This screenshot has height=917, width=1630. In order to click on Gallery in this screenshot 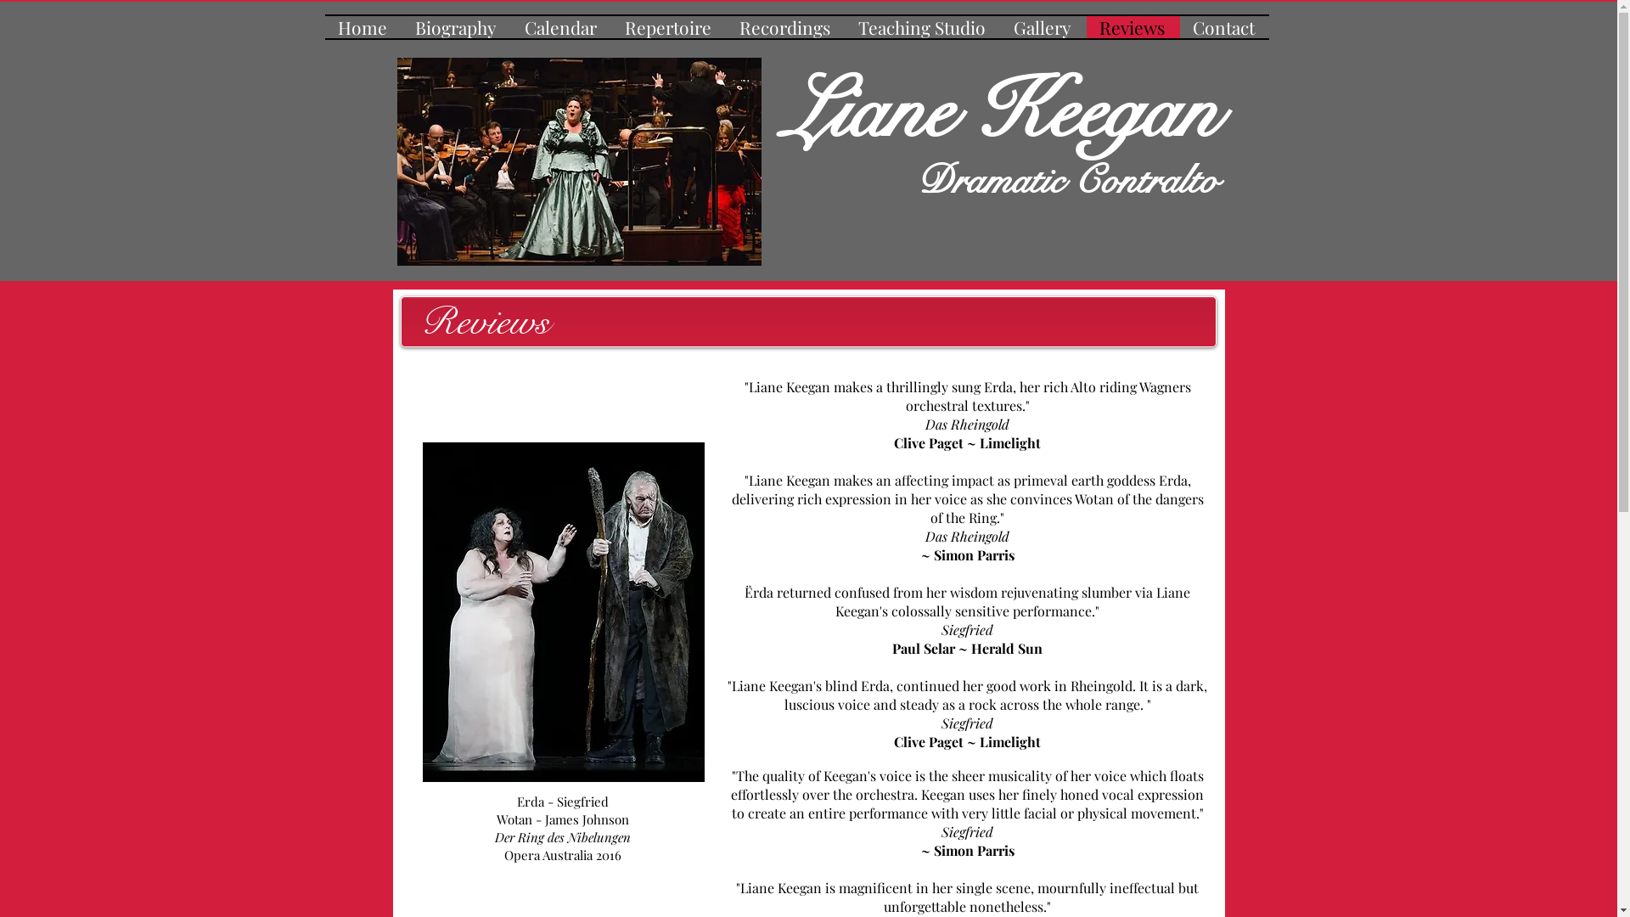, I will do `click(1043, 27)`.